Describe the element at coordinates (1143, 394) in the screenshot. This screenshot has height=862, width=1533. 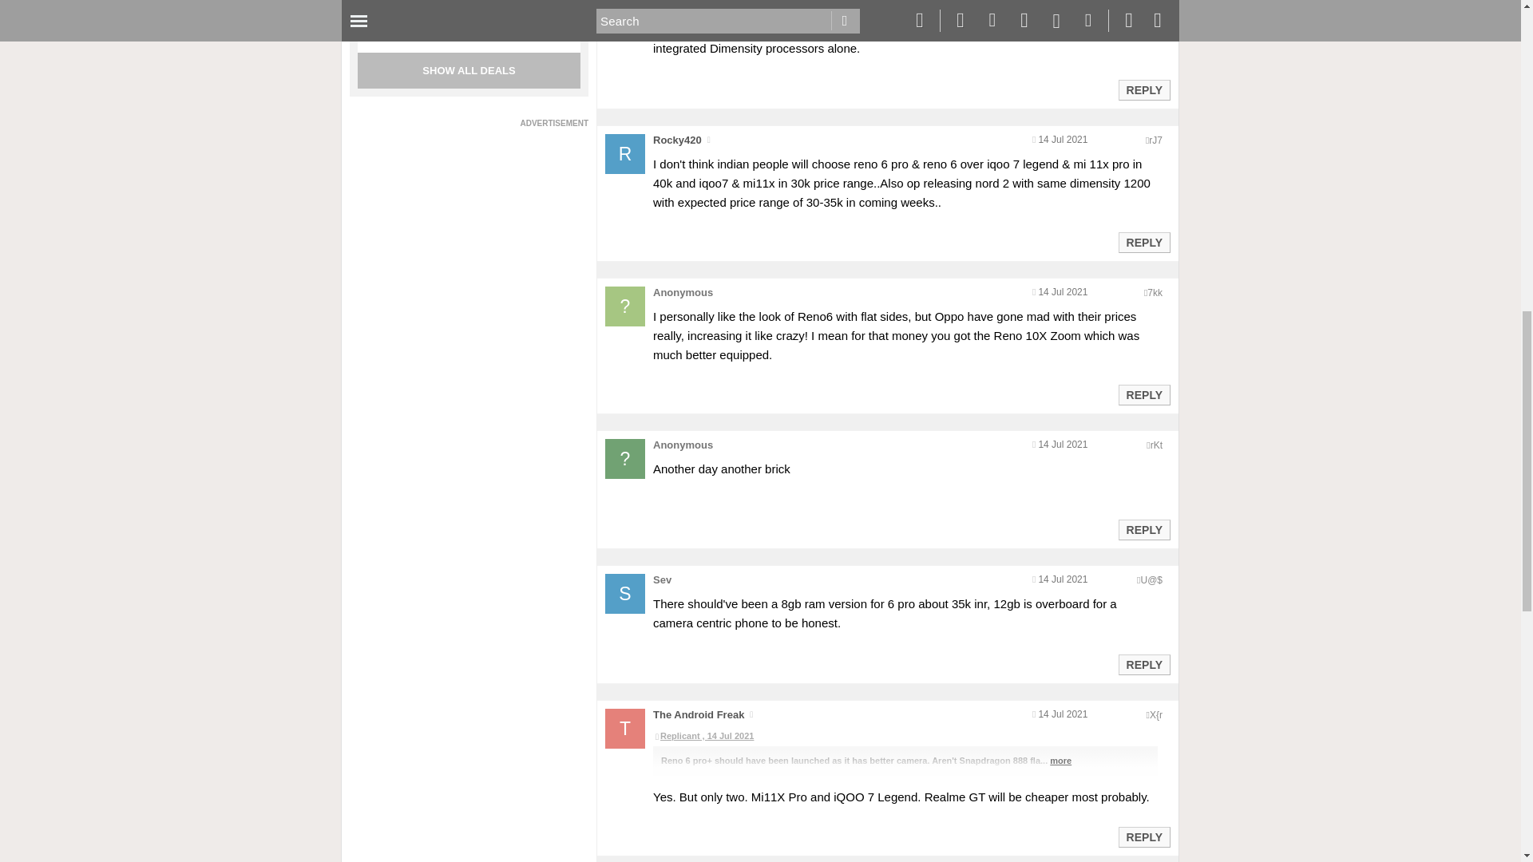
I see `REPLY` at that location.